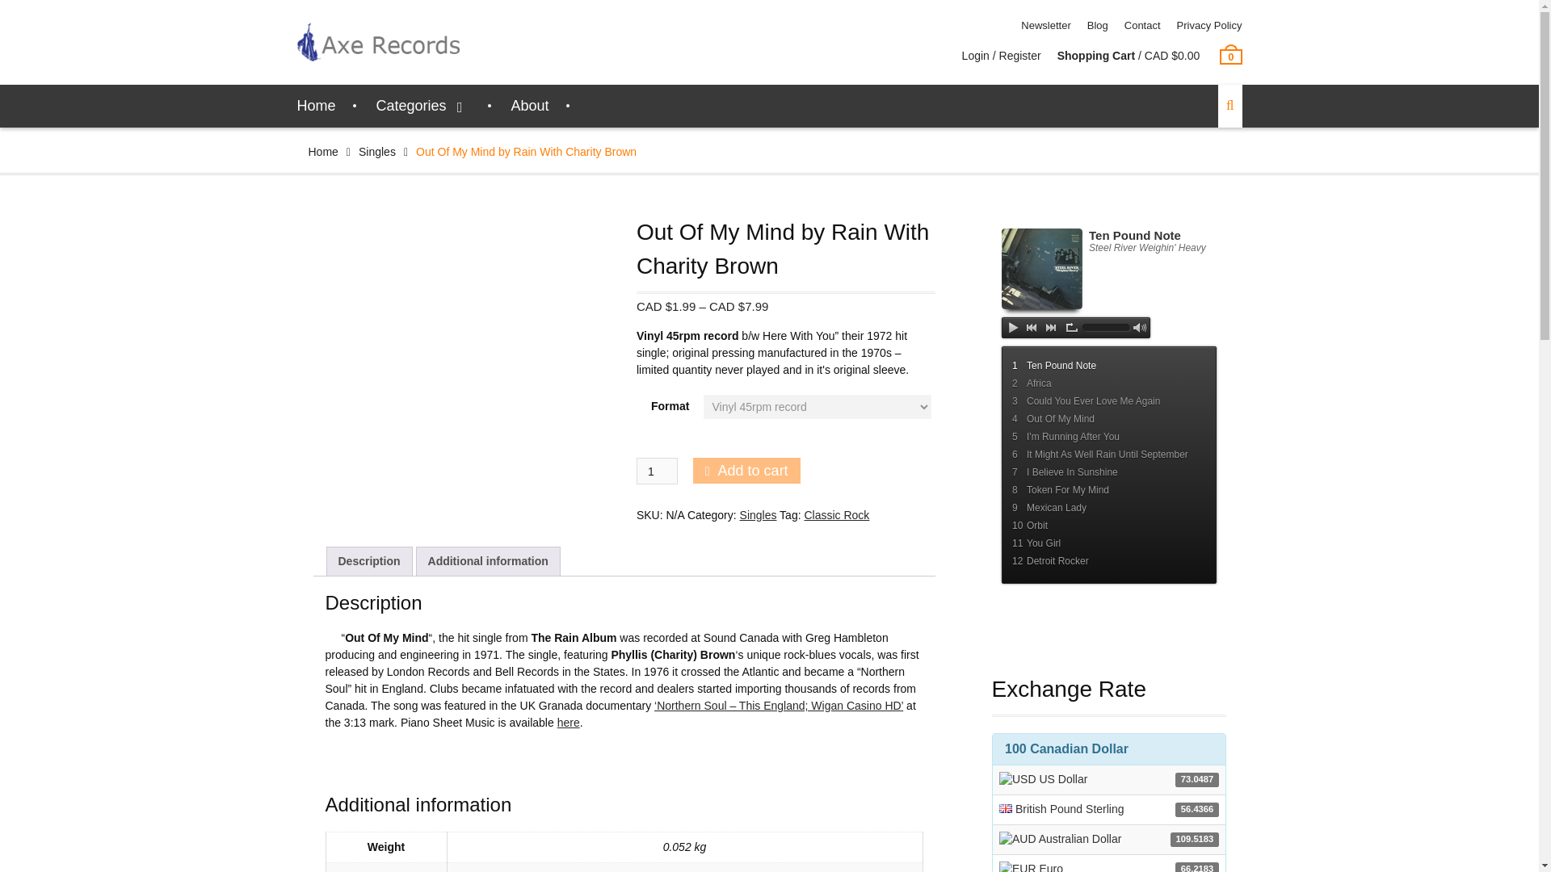  Describe the element at coordinates (657, 472) in the screenshot. I see `1` at that location.